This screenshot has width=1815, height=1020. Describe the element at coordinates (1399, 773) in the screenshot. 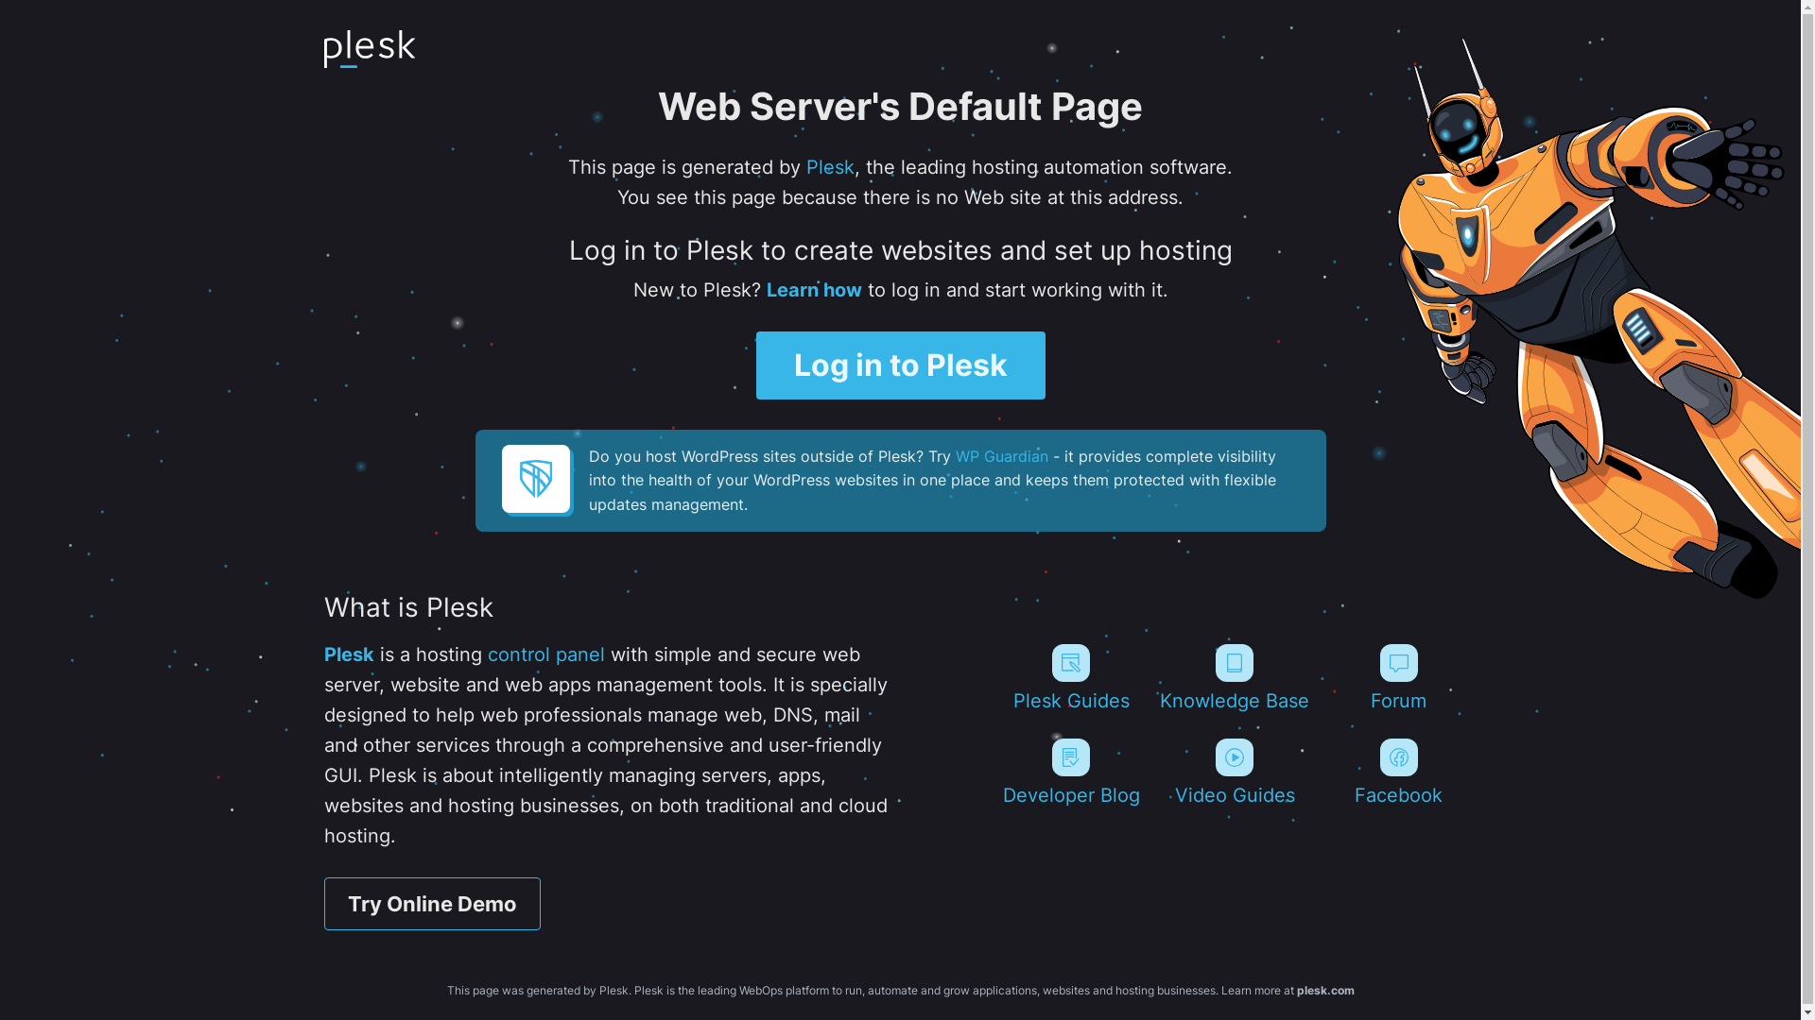

I see `Facebook` at that location.